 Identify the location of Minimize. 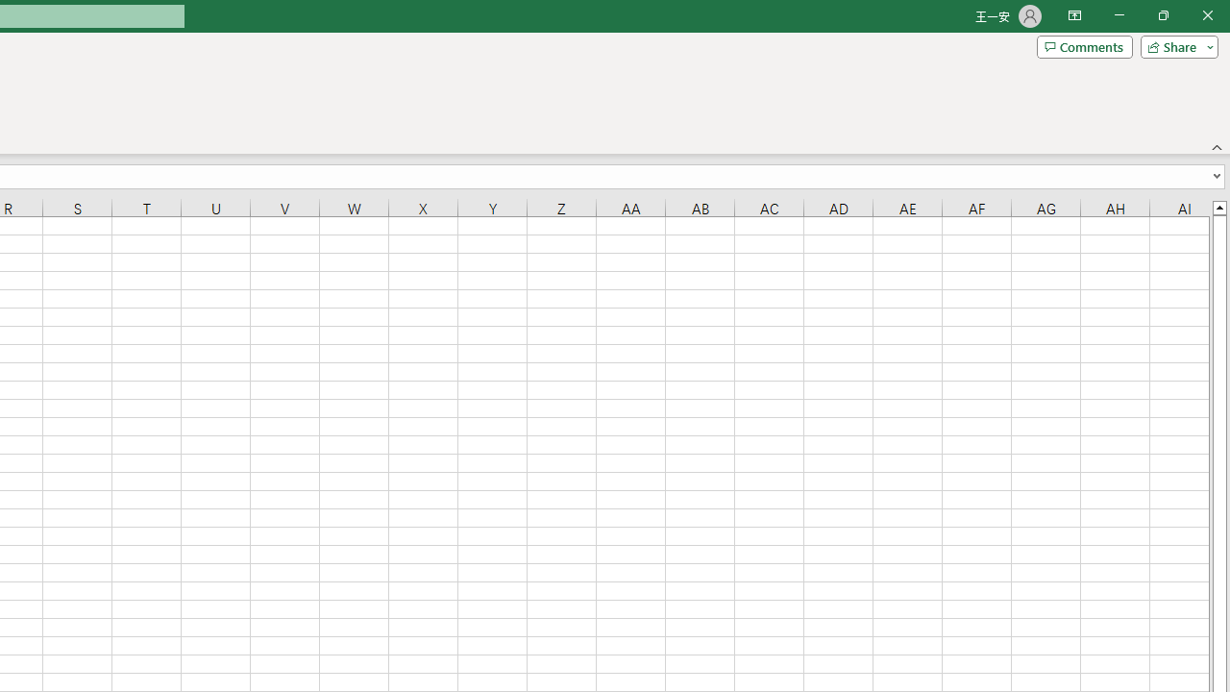
(1119, 15).